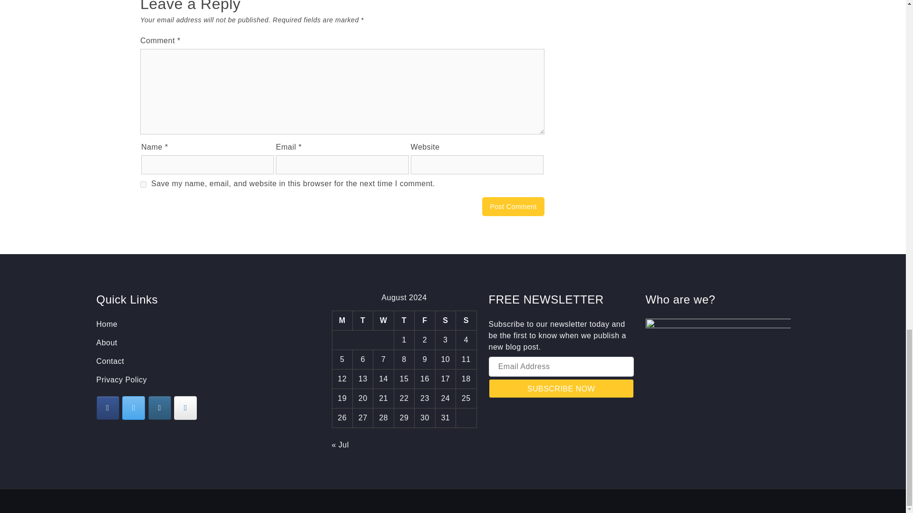 The image size is (913, 513). I want to click on Privacy Policy, so click(121, 379).